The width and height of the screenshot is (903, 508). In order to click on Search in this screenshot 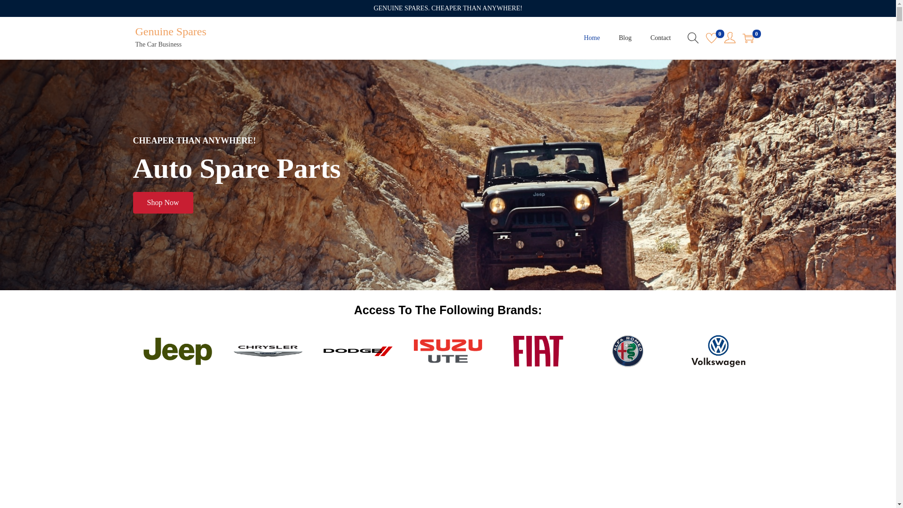, I will do `click(589, 266)`.